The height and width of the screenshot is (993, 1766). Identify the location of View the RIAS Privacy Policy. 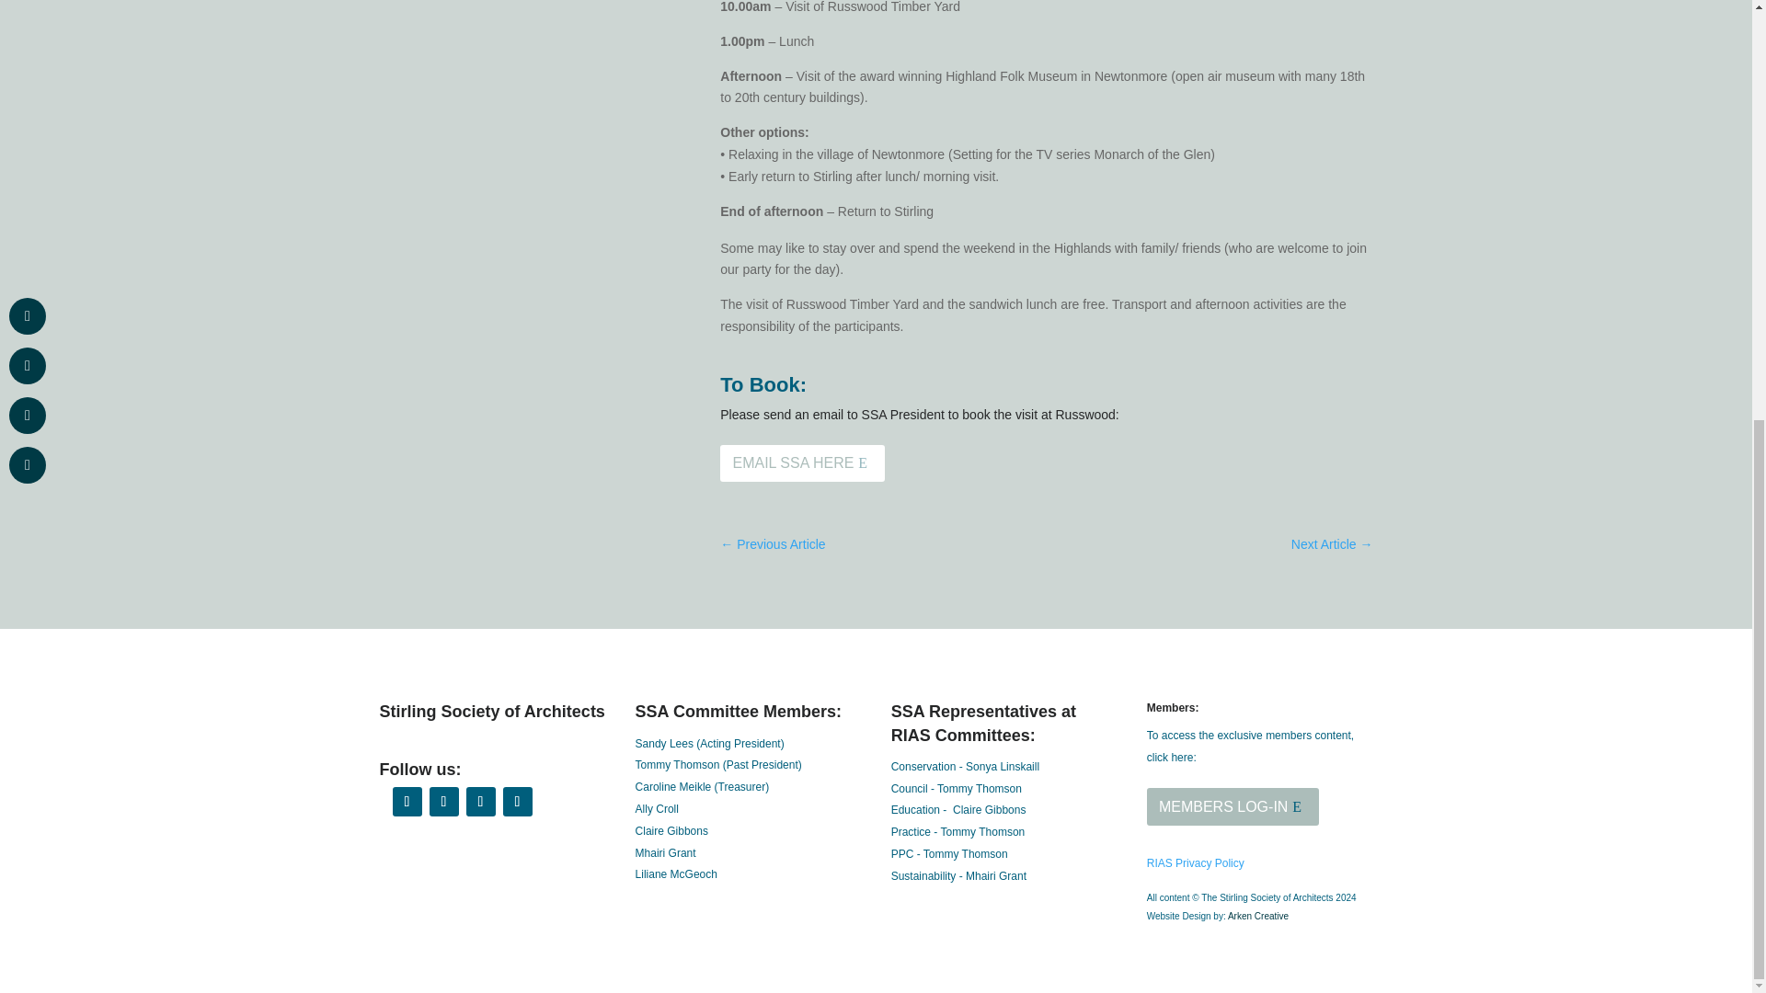
(1196, 863).